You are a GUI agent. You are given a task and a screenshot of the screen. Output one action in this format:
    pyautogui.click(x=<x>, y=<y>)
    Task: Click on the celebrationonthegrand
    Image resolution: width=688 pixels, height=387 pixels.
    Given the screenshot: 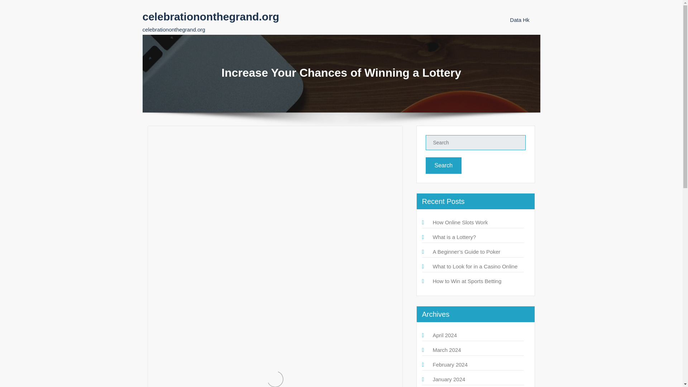 What is the action you would take?
    pyautogui.click(x=193, y=161)
    